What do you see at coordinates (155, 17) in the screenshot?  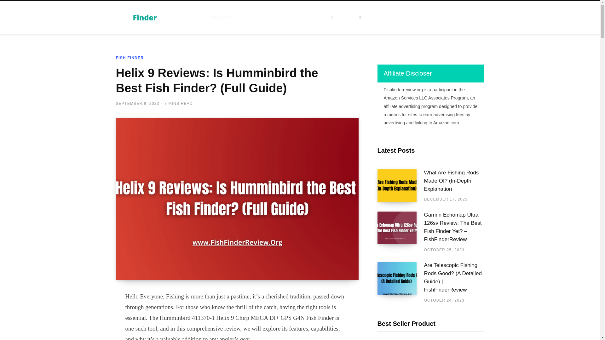 I see `Fish Finder Review` at bounding box center [155, 17].